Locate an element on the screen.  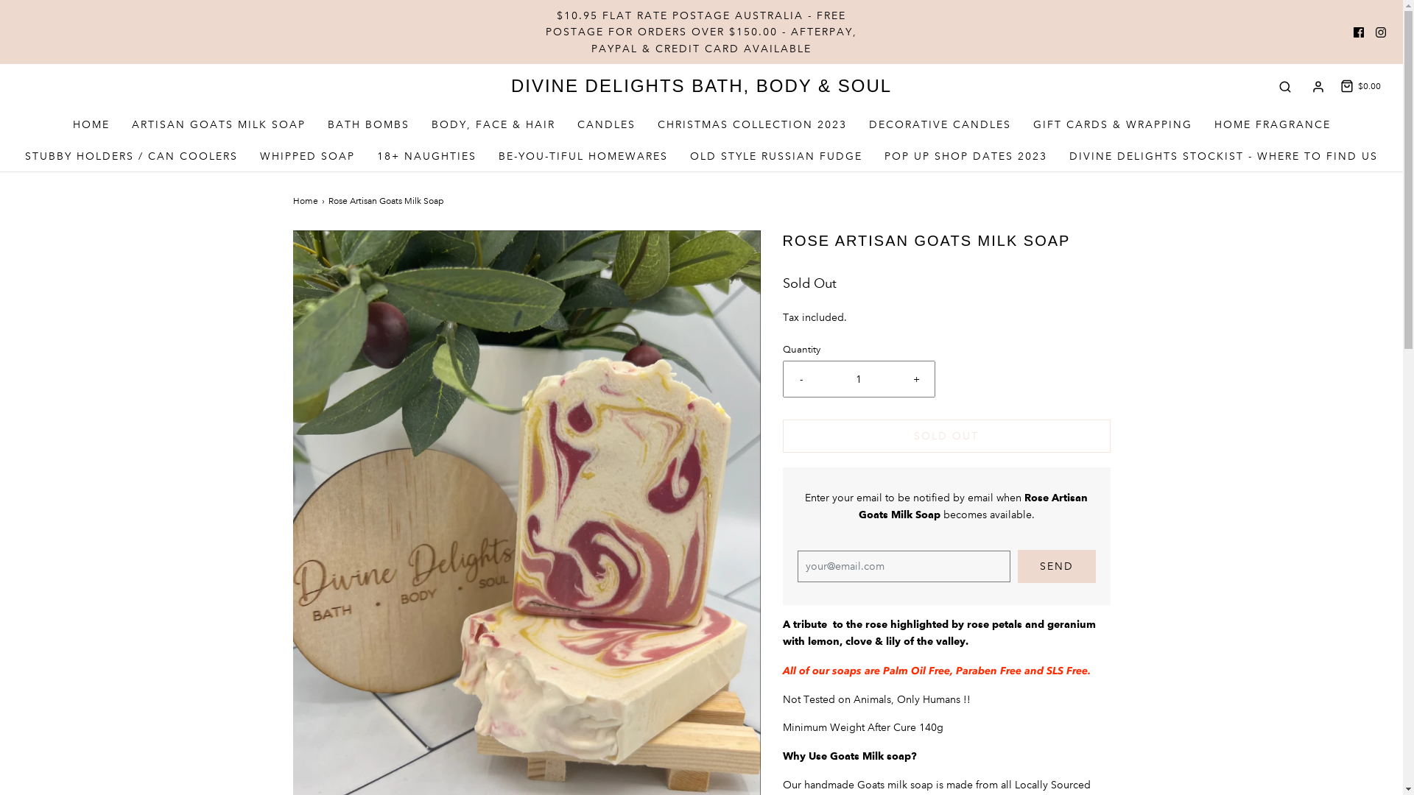
Search is located at coordinates (1285, 87).